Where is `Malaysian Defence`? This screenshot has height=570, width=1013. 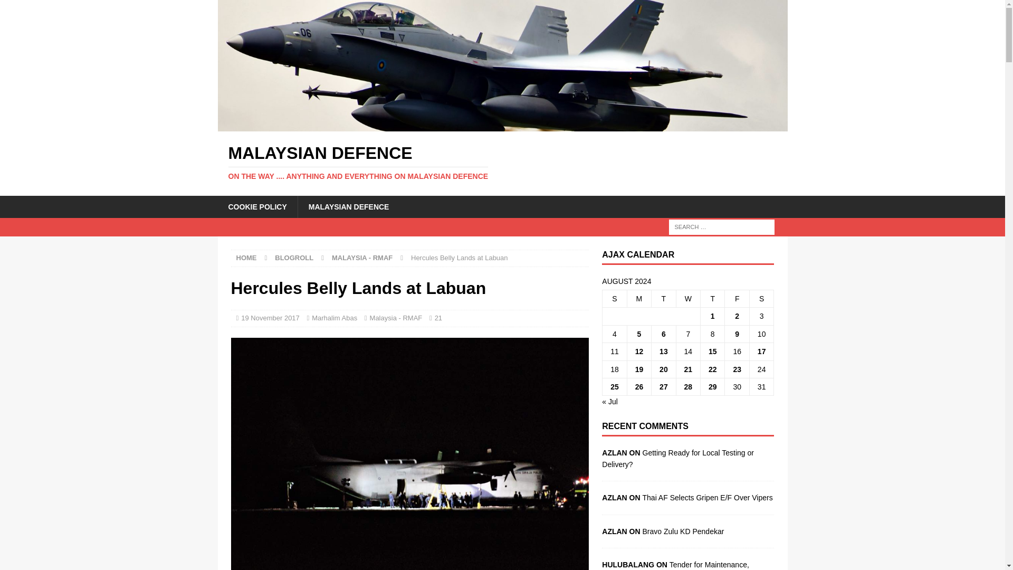 Malaysian Defence is located at coordinates (502, 163).